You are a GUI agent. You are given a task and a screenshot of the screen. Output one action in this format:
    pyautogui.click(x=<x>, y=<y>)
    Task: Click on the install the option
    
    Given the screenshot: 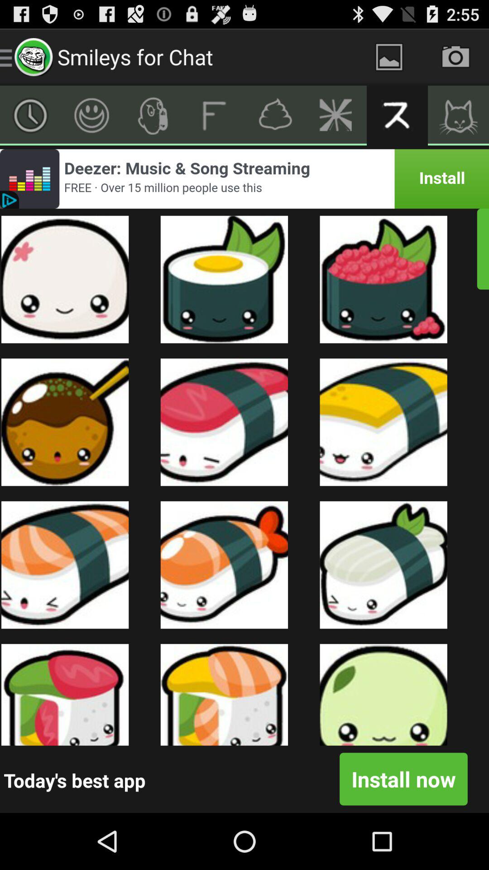 What is the action you would take?
    pyautogui.click(x=244, y=179)
    